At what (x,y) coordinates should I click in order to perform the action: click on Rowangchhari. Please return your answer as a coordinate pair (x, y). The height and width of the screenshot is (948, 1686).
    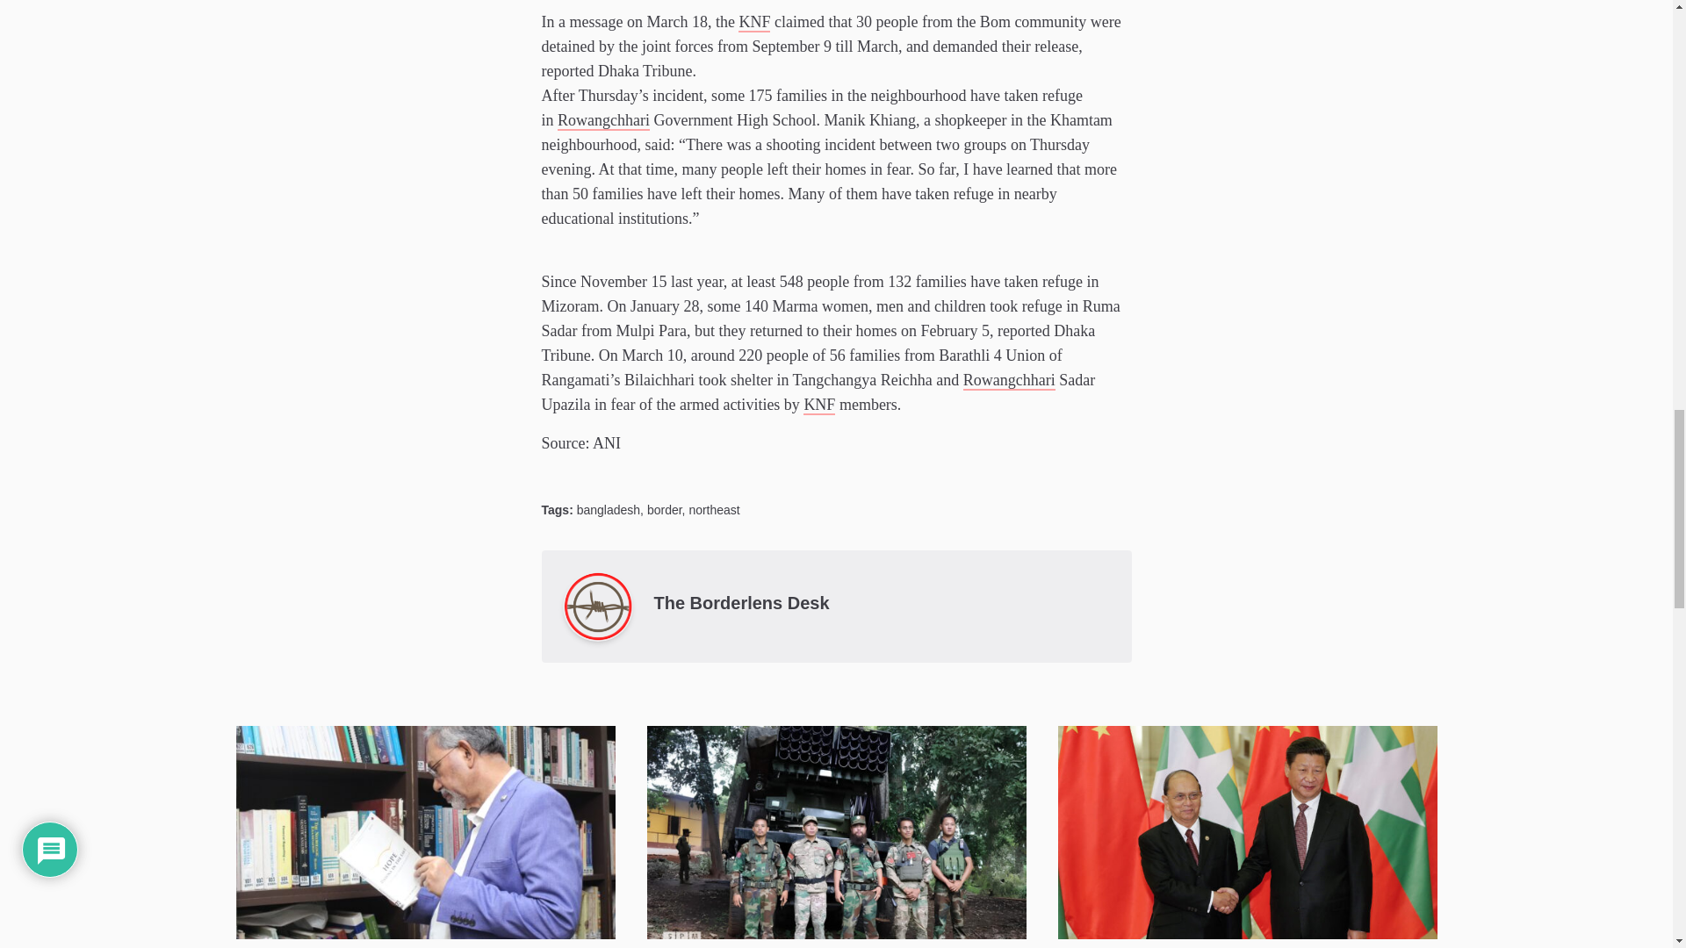
    Looking at the image, I should click on (603, 119).